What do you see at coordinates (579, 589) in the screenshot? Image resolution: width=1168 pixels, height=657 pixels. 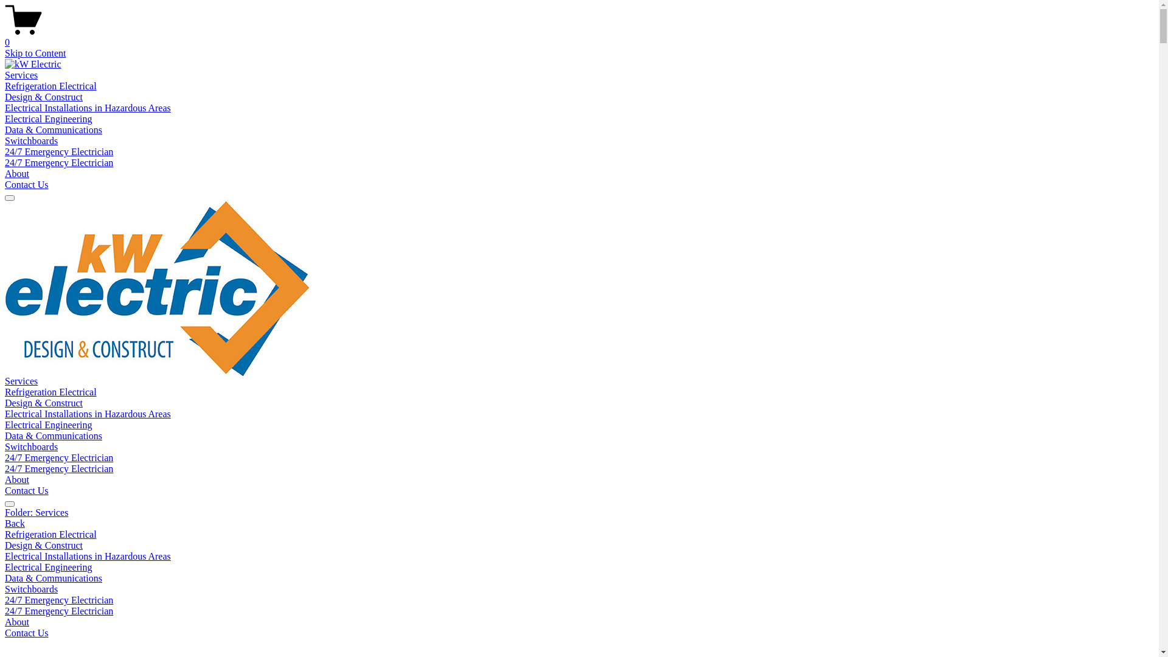 I see `Switchboards` at bounding box center [579, 589].